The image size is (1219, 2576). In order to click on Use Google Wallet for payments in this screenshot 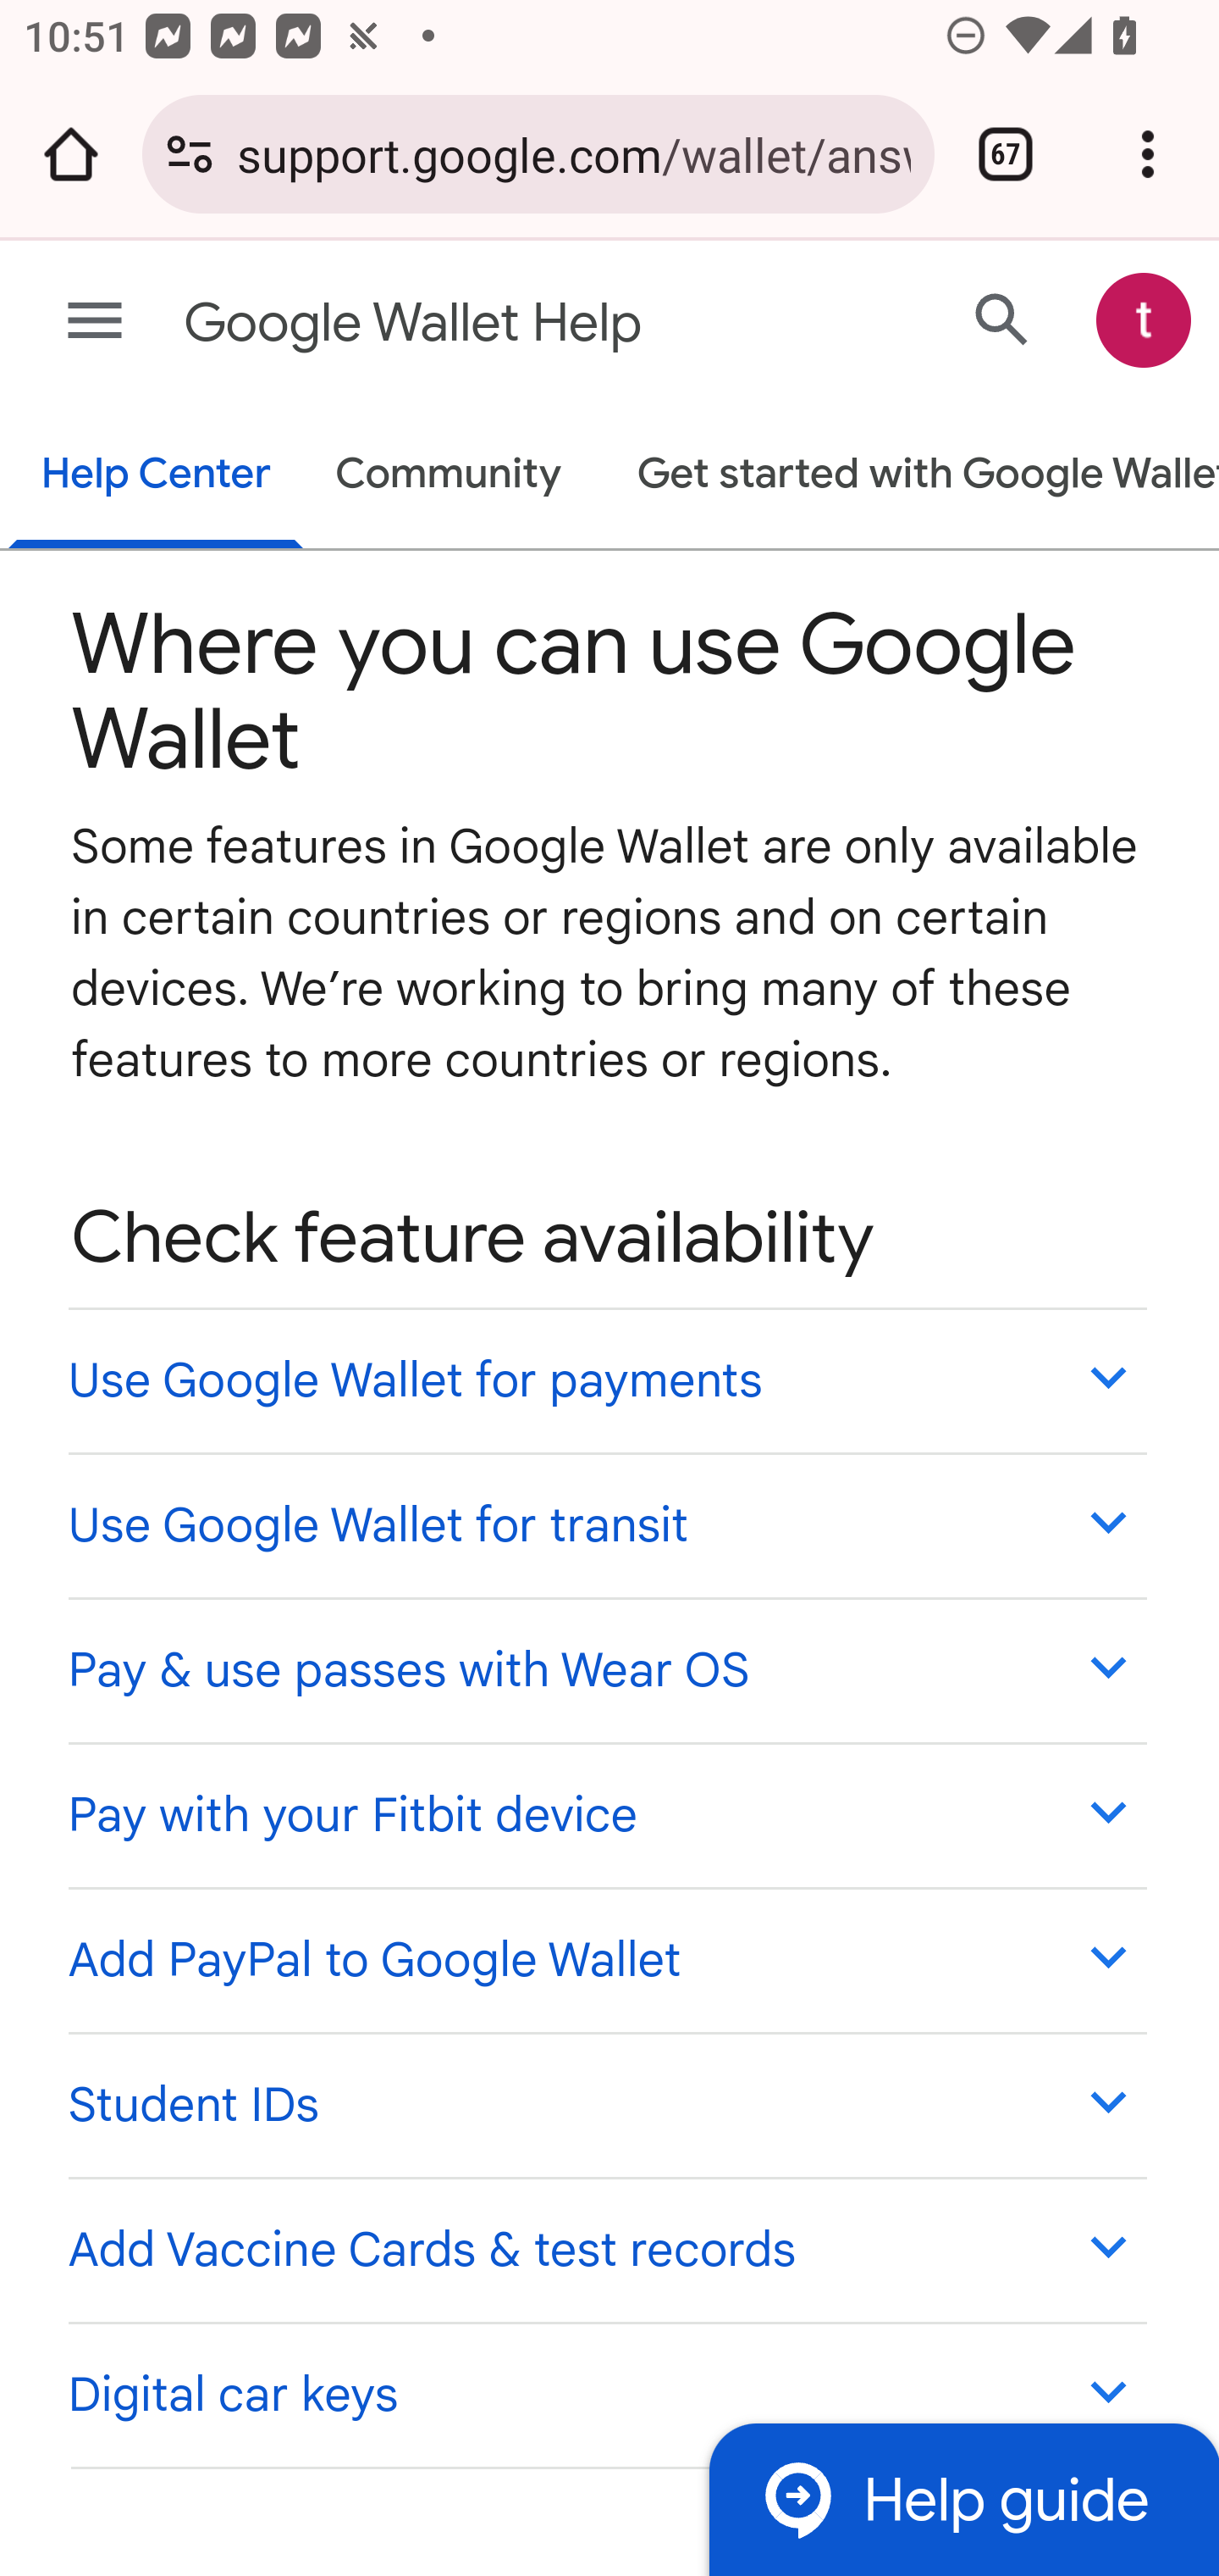, I will do `click(606, 1380)`.